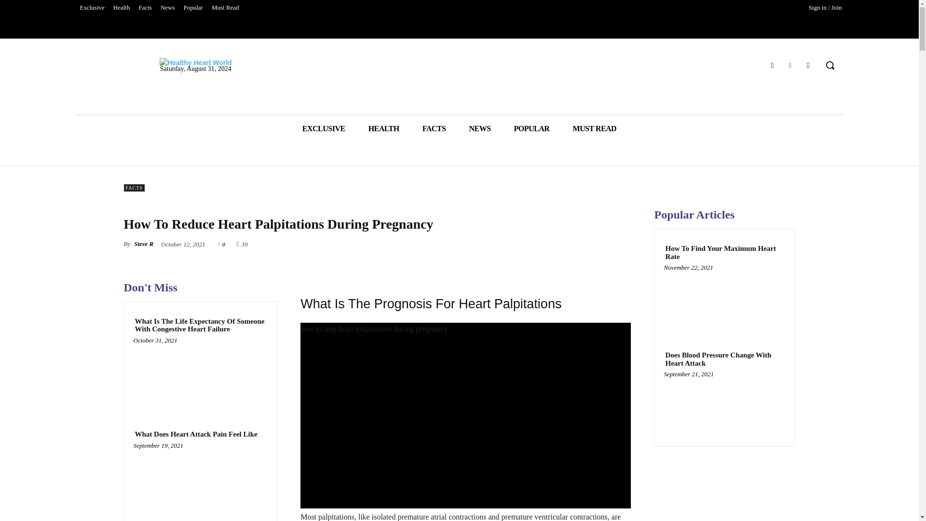 The image size is (926, 521). I want to click on Twitter, so click(790, 66).